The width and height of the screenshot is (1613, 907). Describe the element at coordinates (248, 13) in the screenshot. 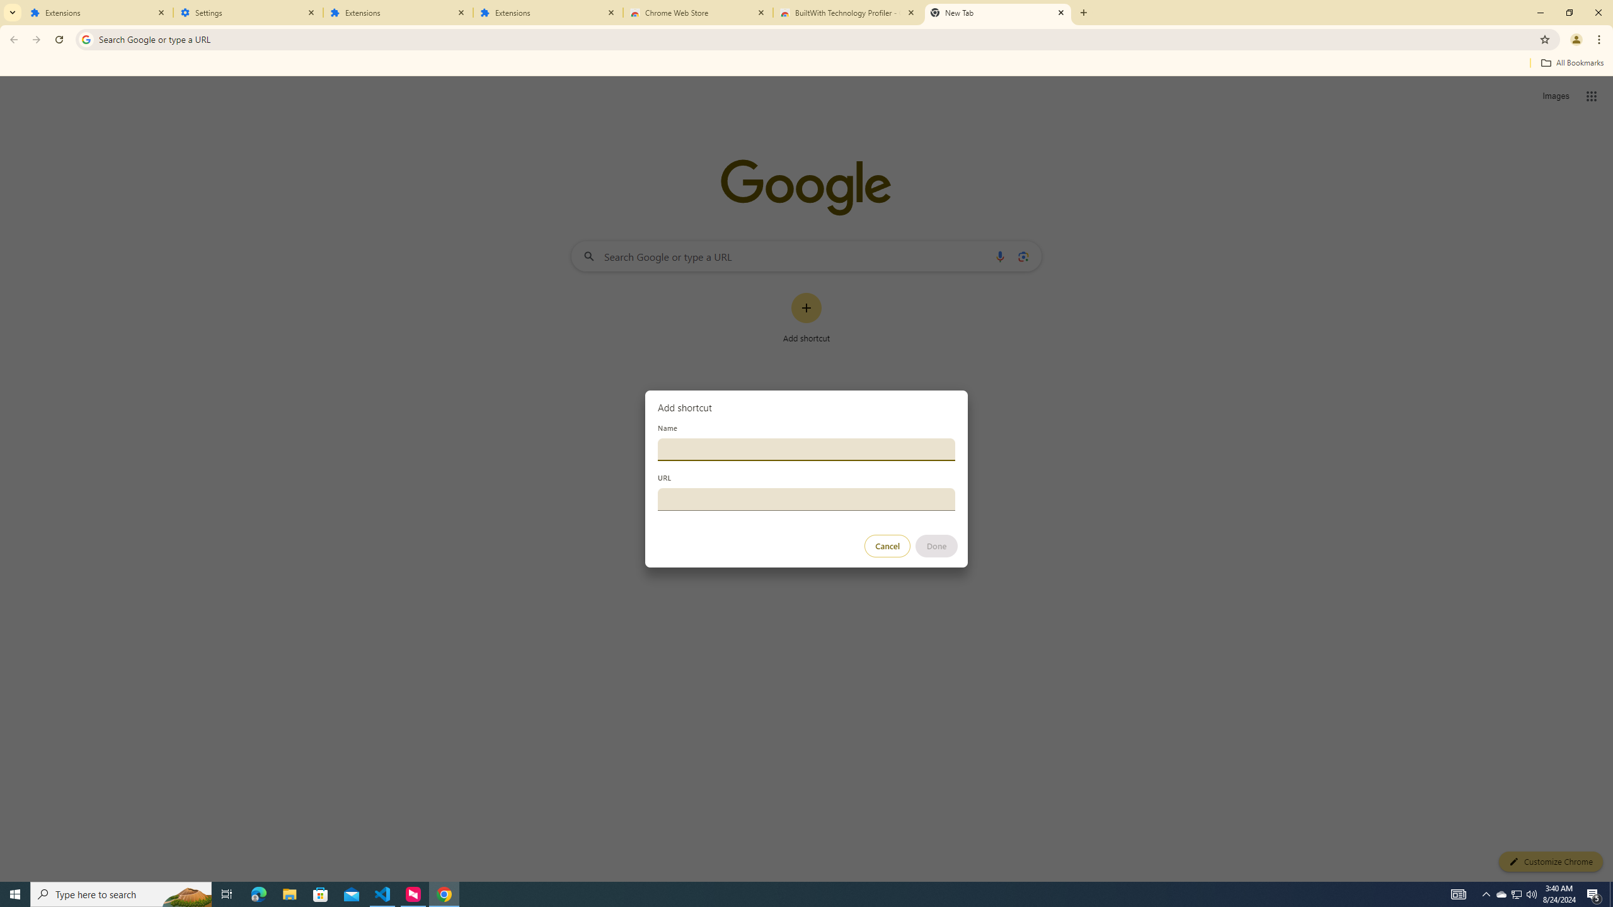

I see `Settings` at that location.